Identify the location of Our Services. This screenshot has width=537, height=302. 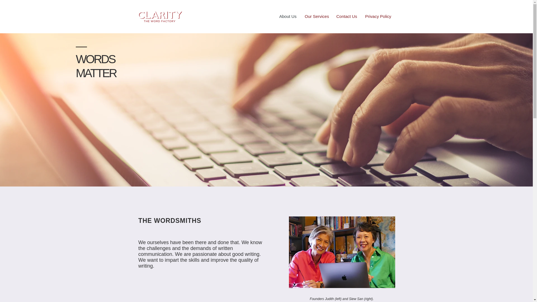
(316, 16).